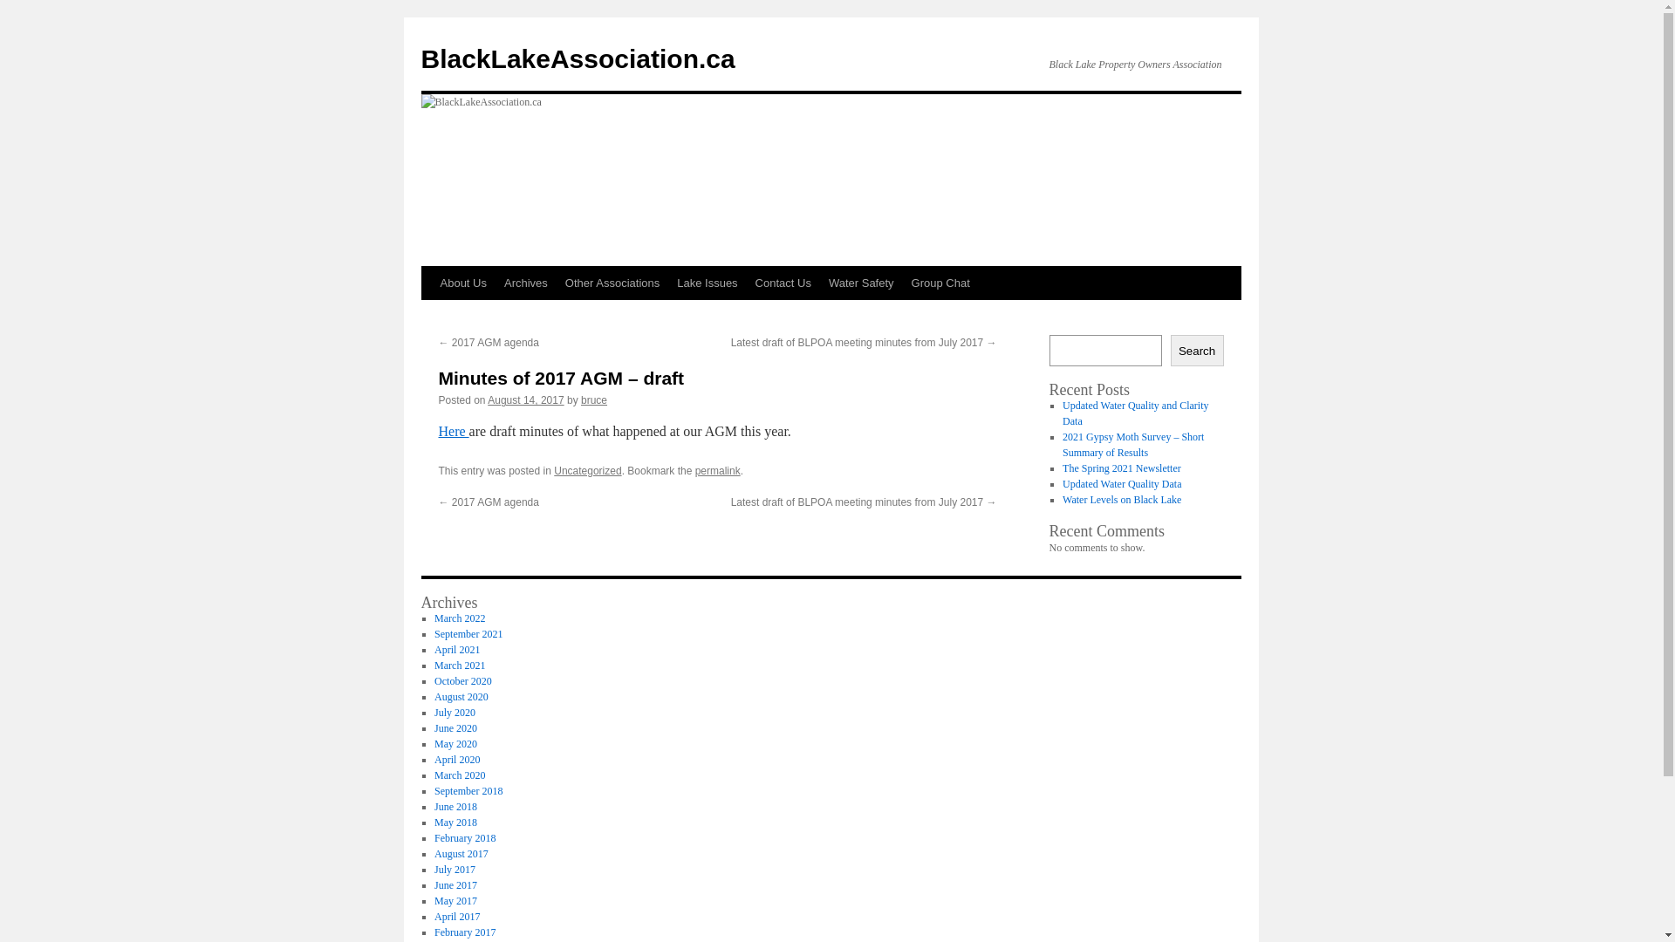 This screenshot has height=942, width=1675. What do you see at coordinates (463, 681) in the screenshot?
I see `October 2020` at bounding box center [463, 681].